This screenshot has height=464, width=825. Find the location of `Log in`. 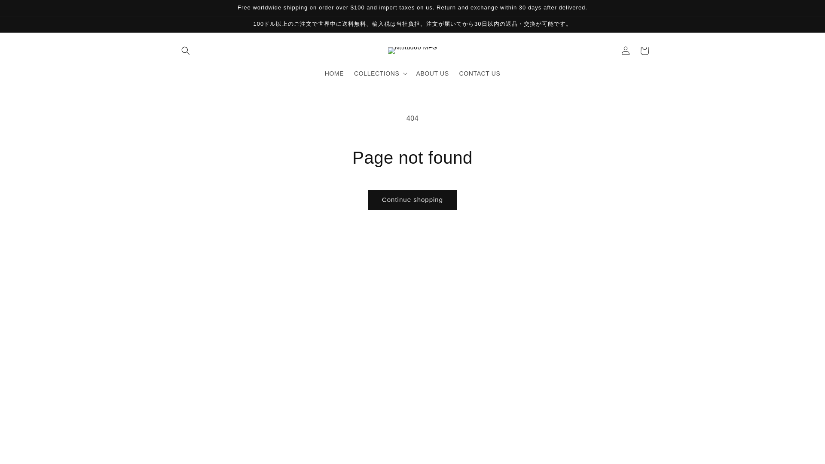

Log in is located at coordinates (626, 51).